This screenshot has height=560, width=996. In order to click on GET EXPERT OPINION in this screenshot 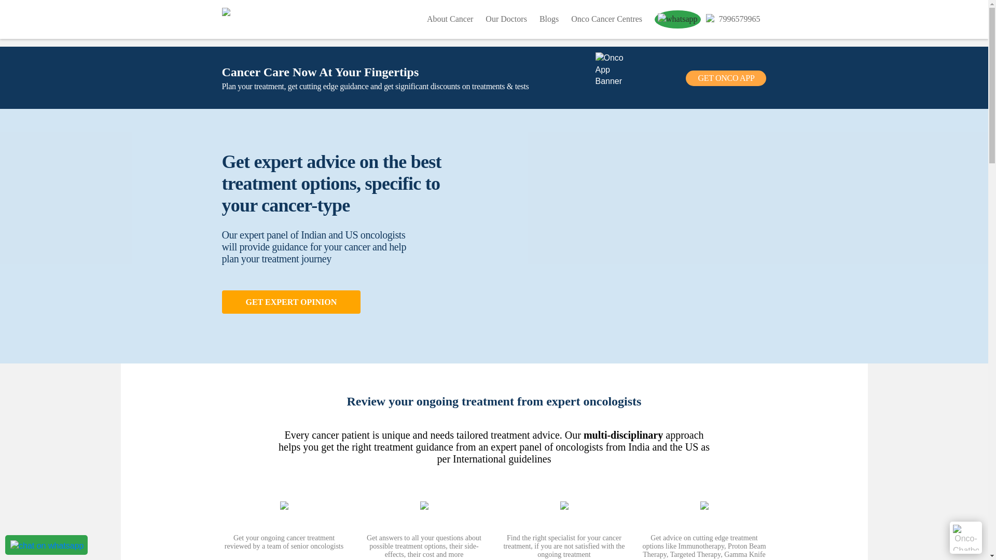, I will do `click(292, 302)`.